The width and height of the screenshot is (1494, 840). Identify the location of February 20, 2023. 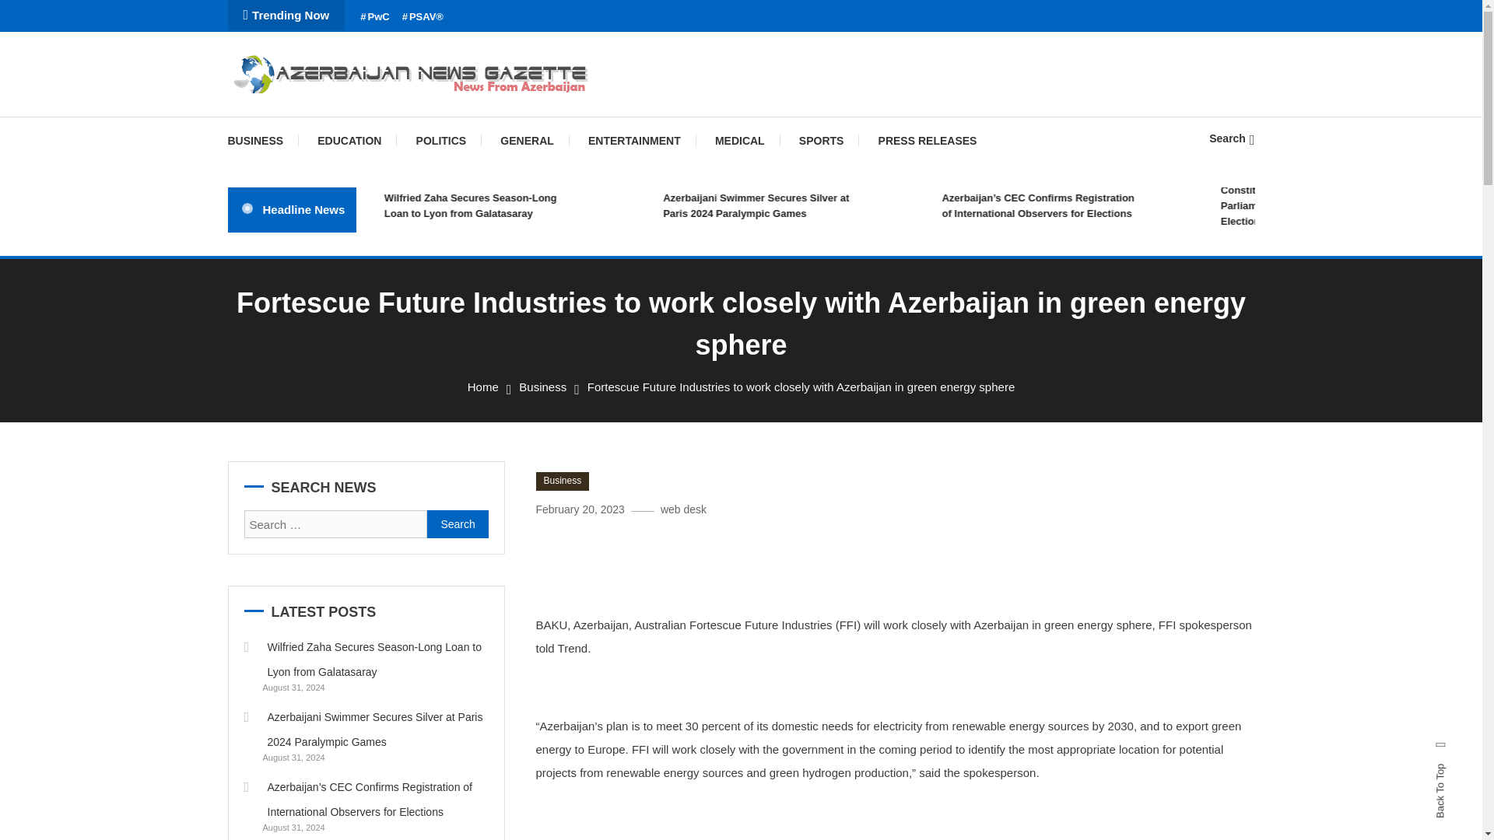
(579, 509).